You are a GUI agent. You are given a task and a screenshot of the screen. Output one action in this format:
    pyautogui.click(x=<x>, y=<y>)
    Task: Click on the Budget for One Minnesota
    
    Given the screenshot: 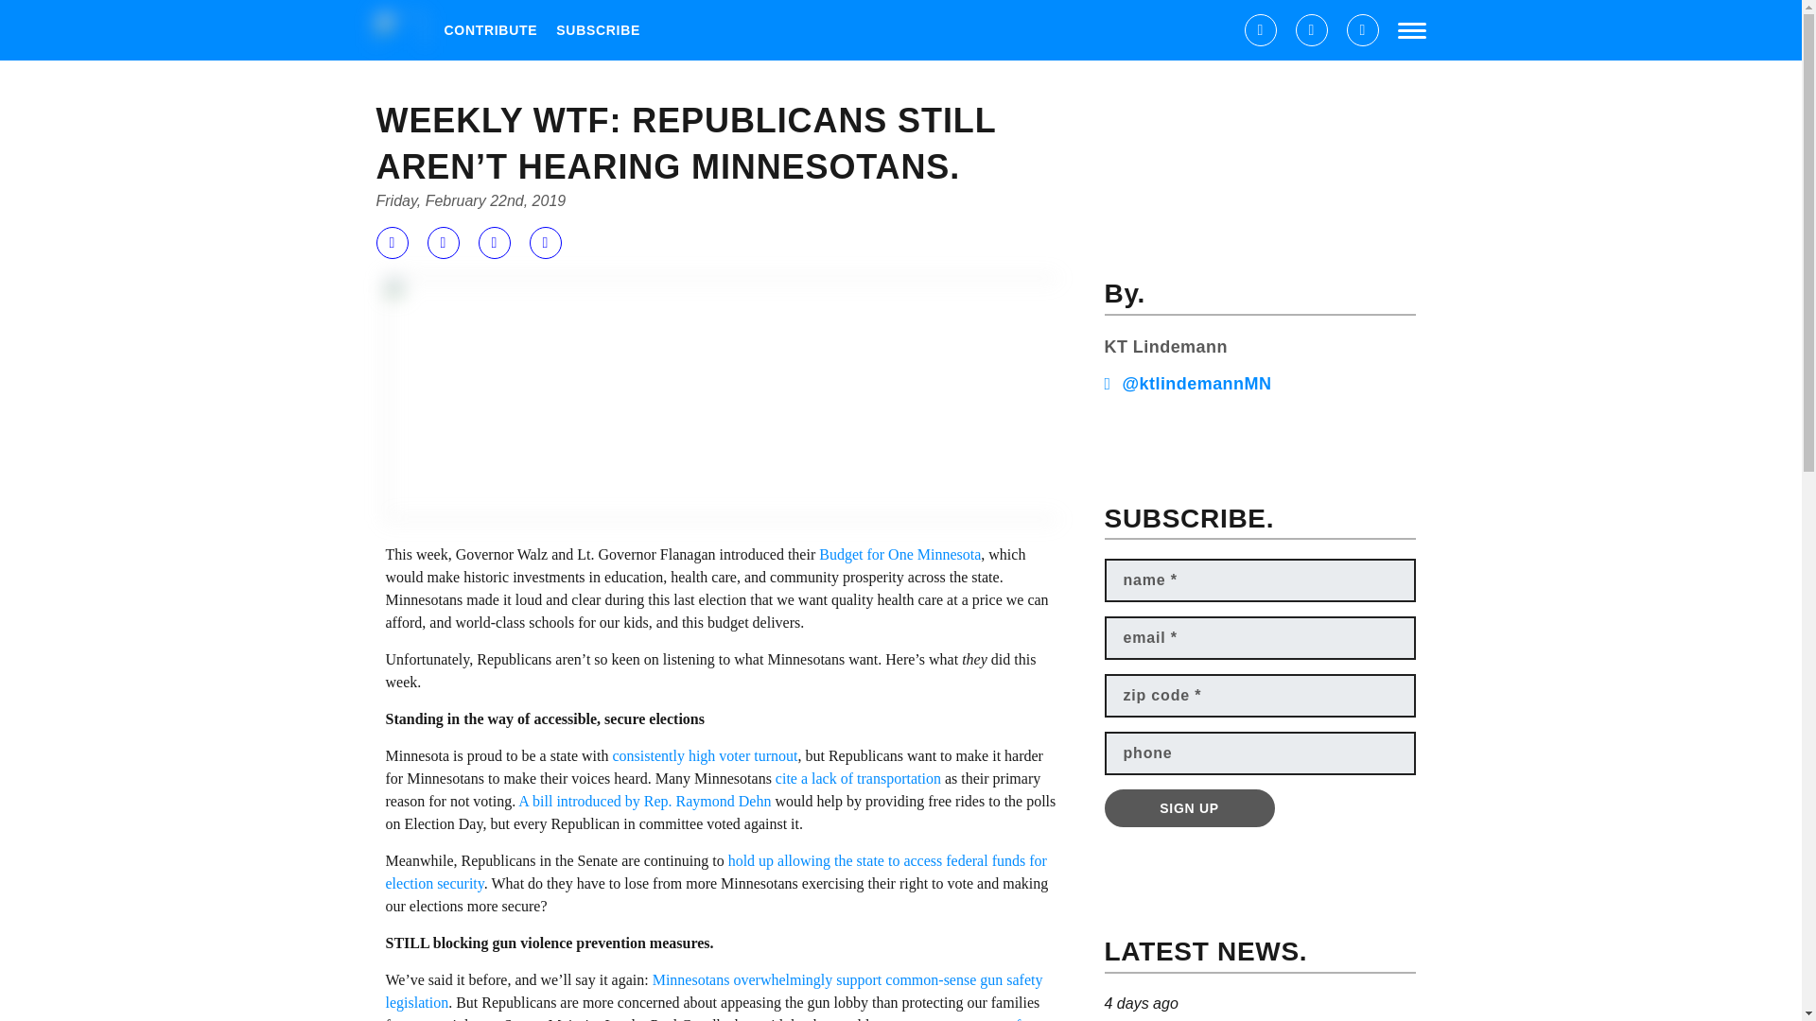 What is the action you would take?
    pyautogui.click(x=899, y=554)
    